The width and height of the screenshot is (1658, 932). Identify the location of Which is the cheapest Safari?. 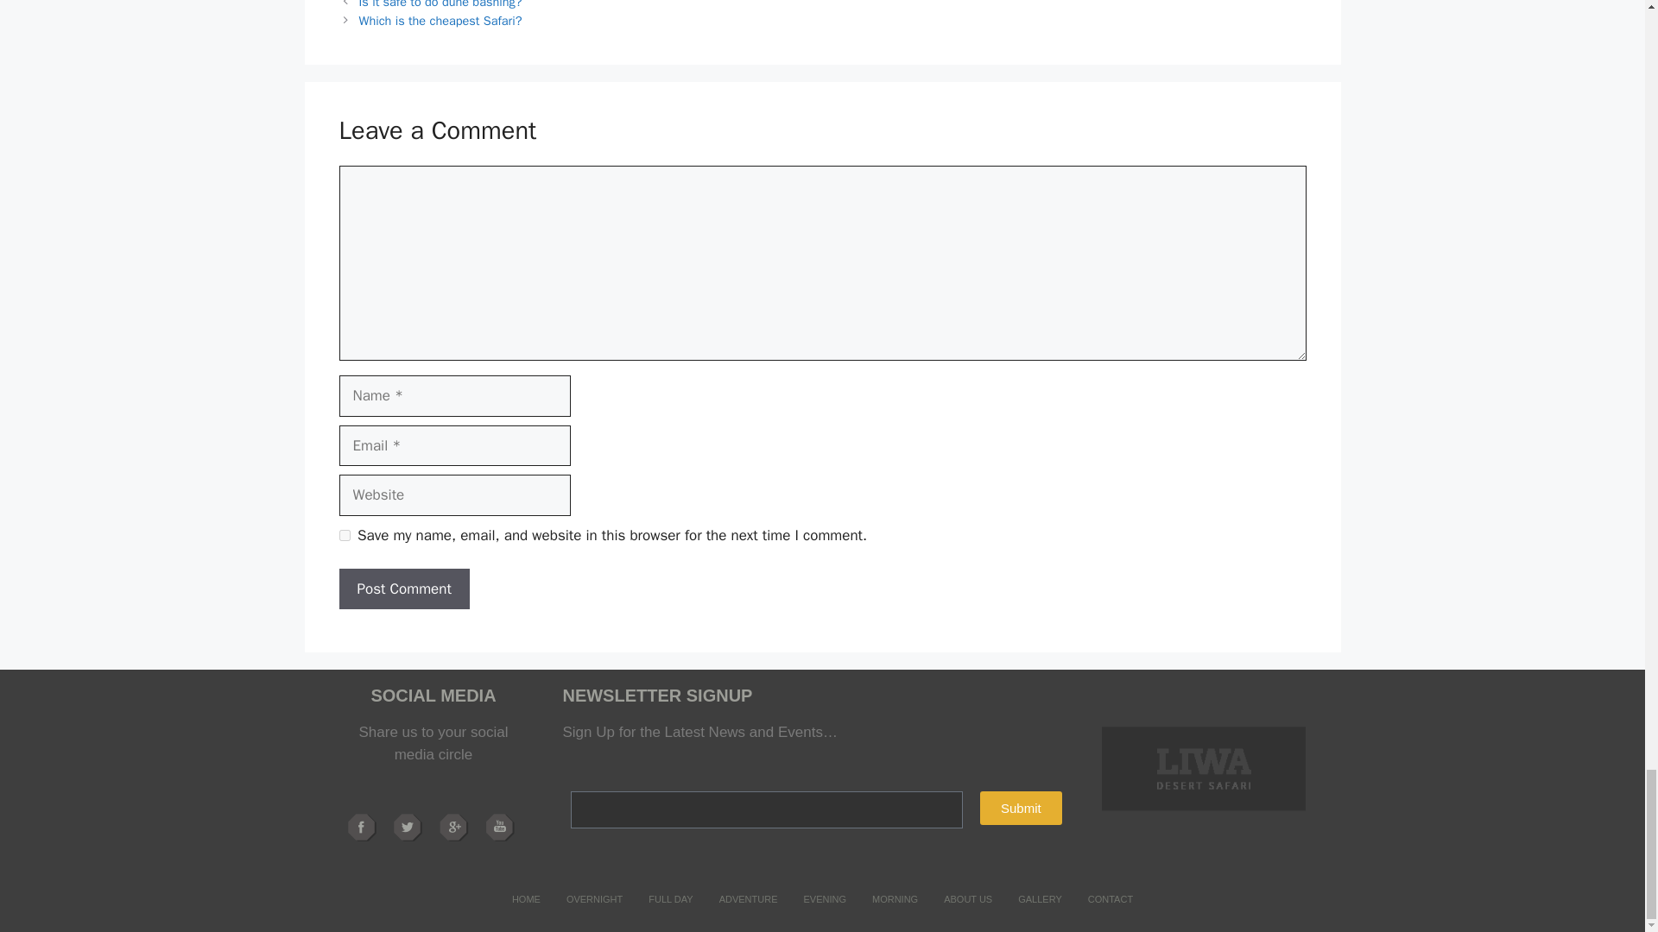
(440, 20).